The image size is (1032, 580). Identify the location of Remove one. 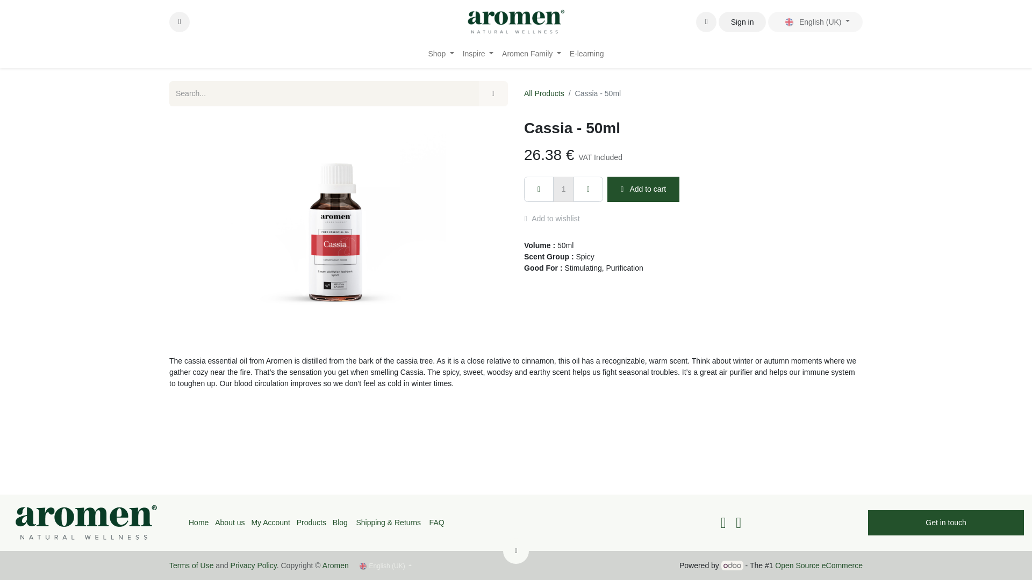
(539, 189).